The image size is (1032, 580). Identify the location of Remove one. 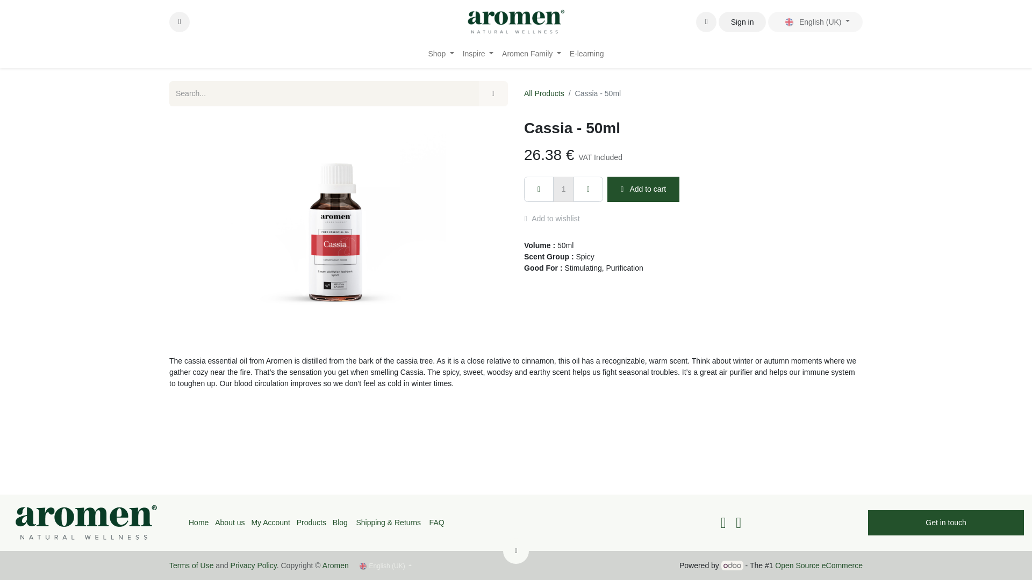
(539, 189).